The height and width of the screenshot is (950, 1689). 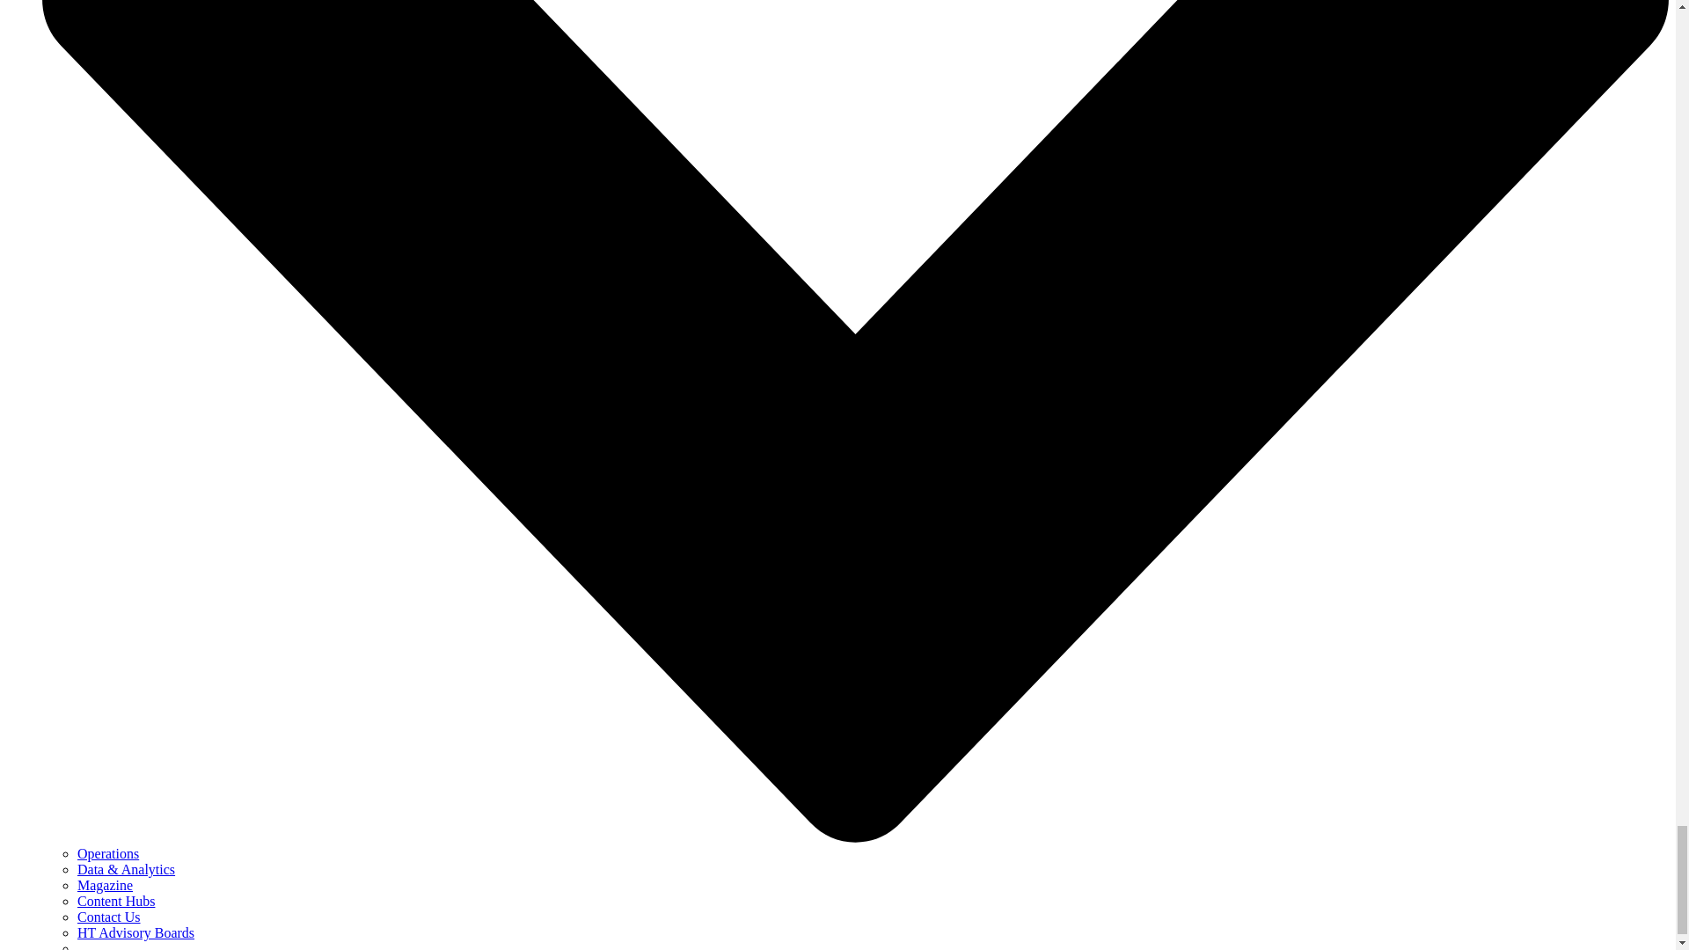 I want to click on Magazine, so click(x=106, y=885).